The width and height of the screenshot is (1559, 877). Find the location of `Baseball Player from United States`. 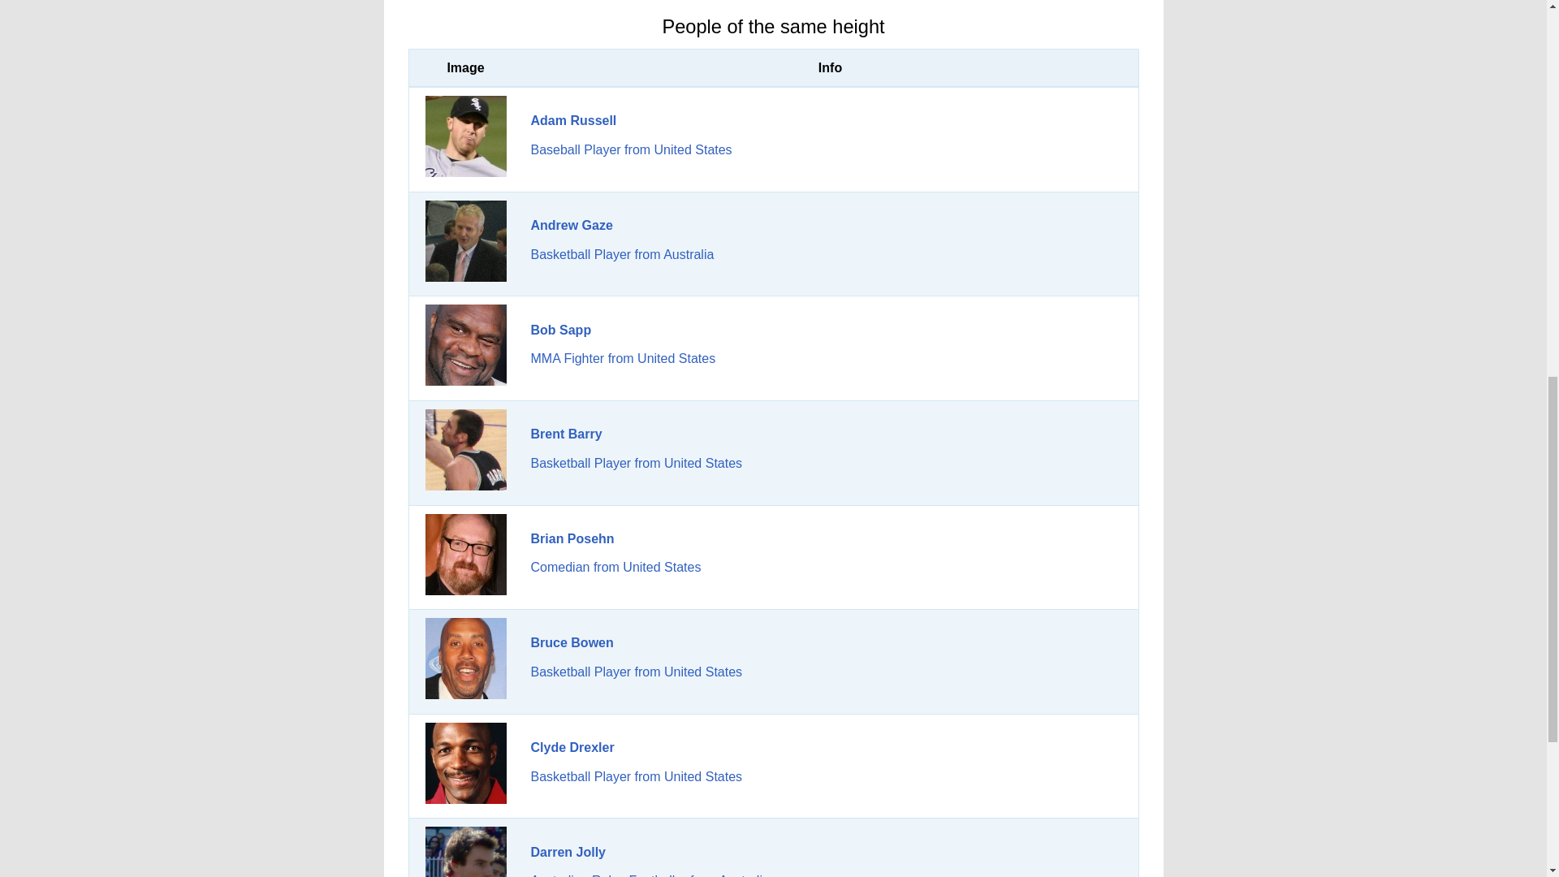

Baseball Player from United States is located at coordinates (632, 149).